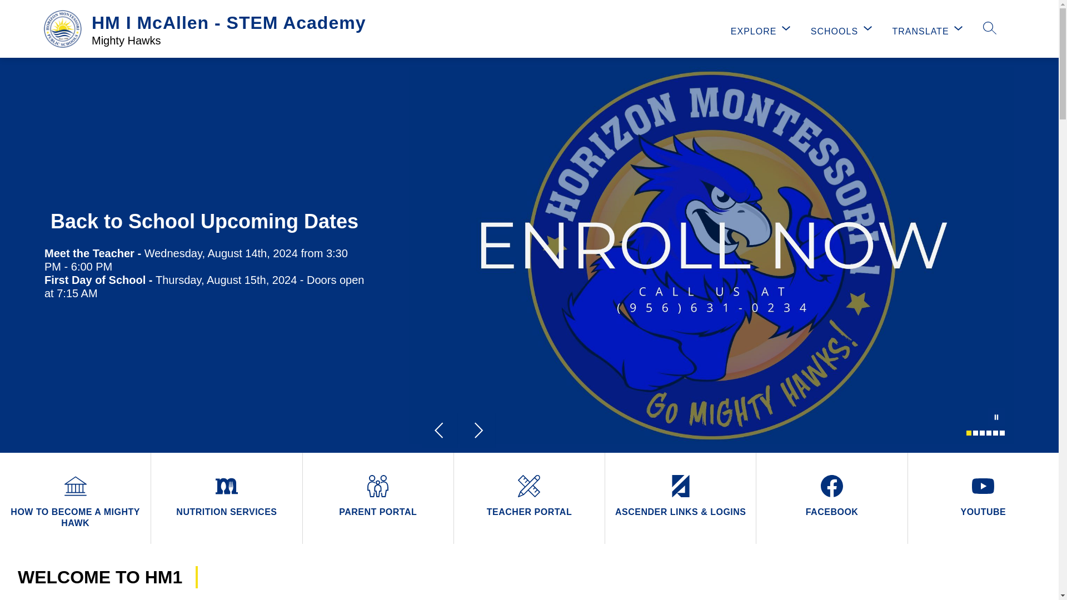  What do you see at coordinates (721, 28) in the screenshot?
I see `STAFF` at bounding box center [721, 28].